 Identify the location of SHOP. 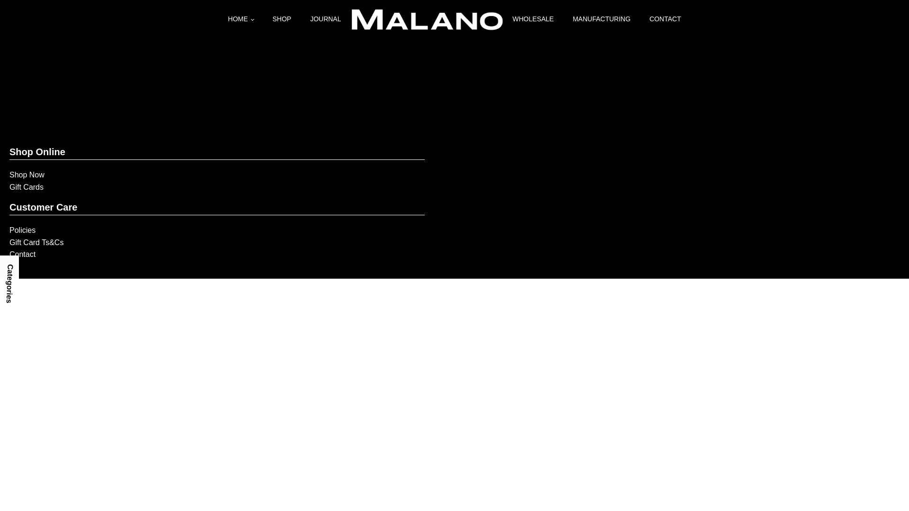
(282, 19).